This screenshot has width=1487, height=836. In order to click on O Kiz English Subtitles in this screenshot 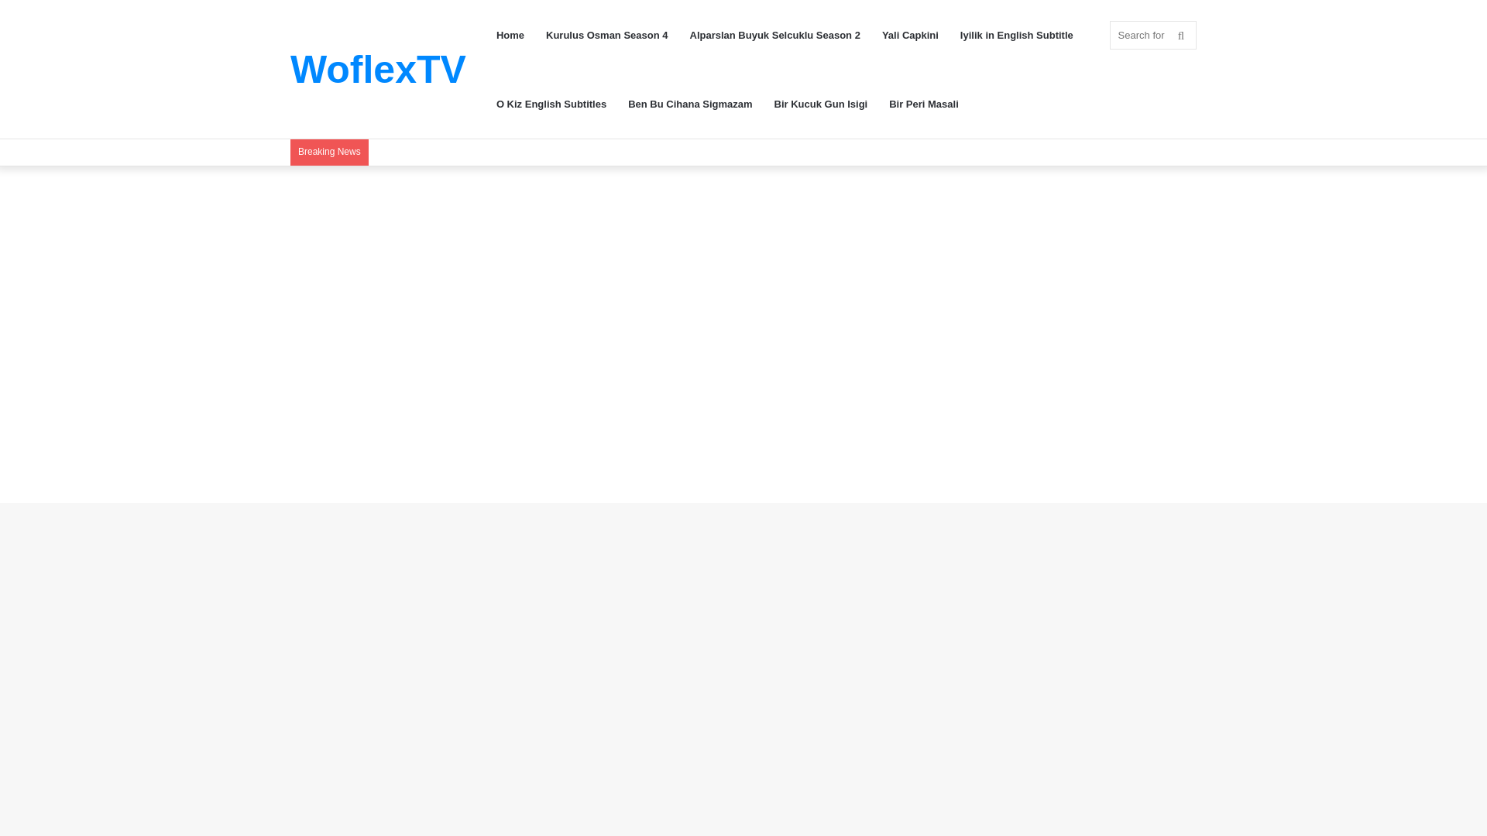, I will do `click(551, 104)`.